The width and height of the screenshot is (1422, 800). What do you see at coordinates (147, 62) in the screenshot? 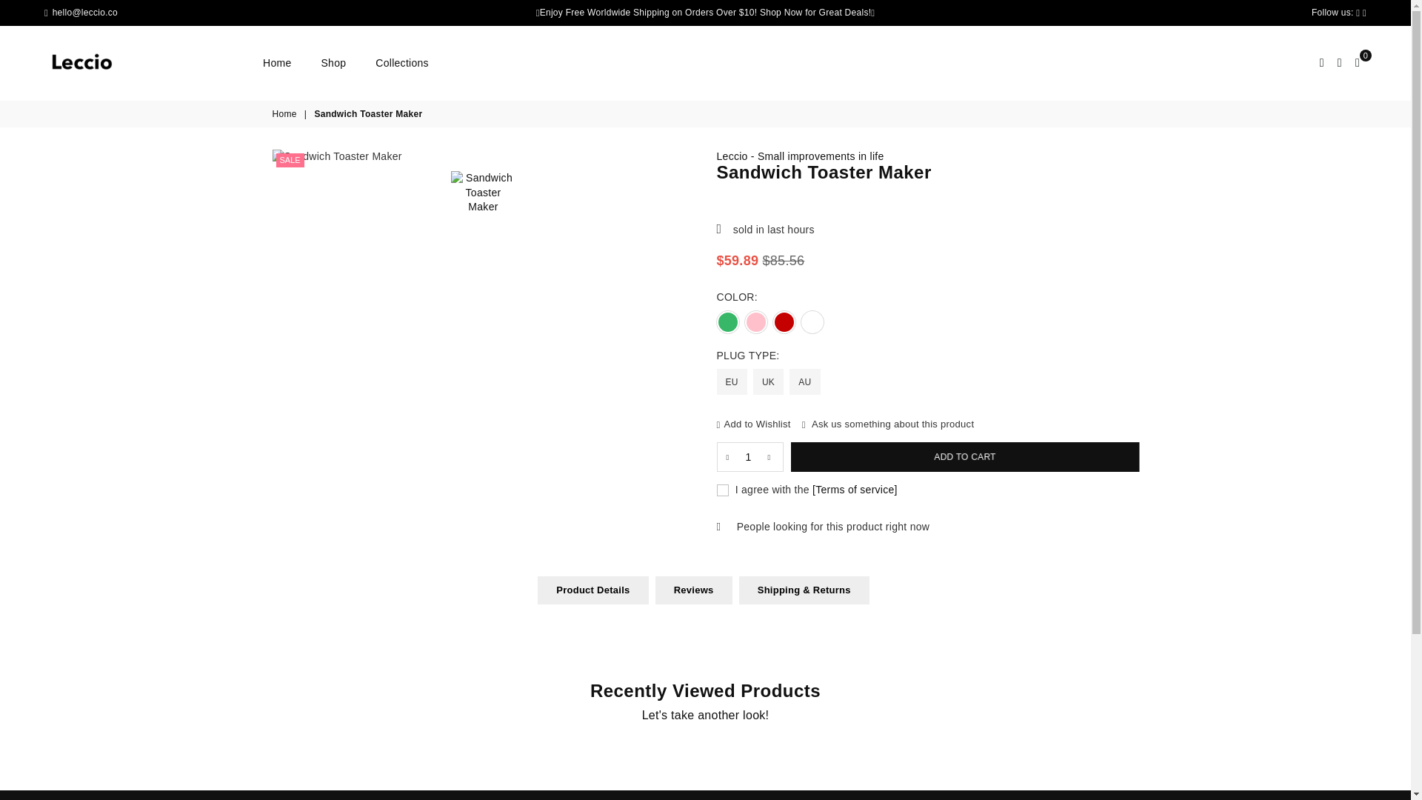
I see `Leccio - Small improvements in life` at bounding box center [147, 62].